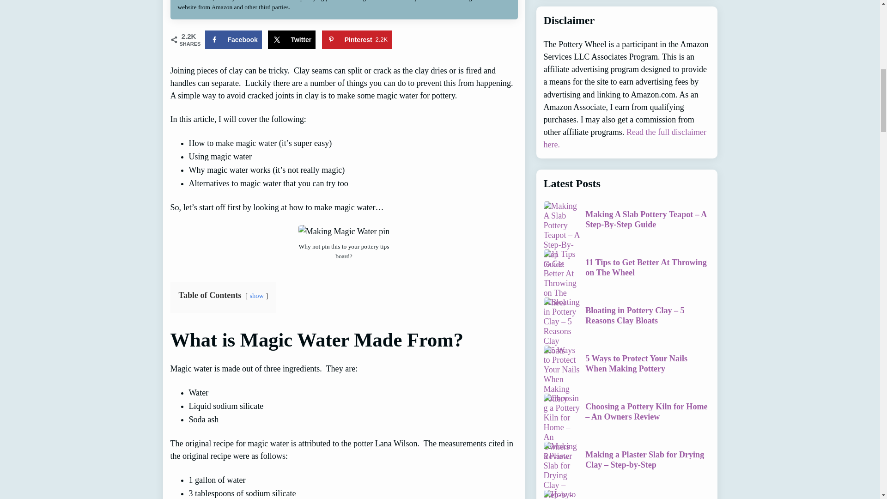 The image size is (887, 499). What do you see at coordinates (292, 39) in the screenshot?
I see `Share on X` at bounding box center [292, 39].